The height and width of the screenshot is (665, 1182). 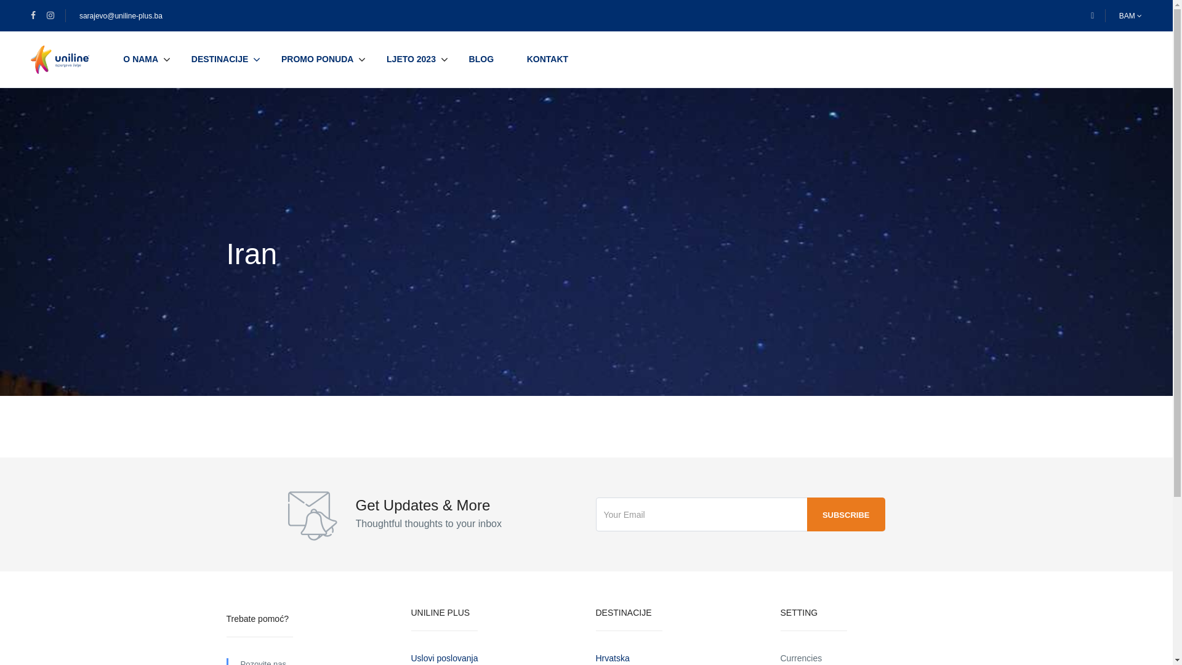 What do you see at coordinates (481, 59) in the screenshot?
I see `BLOG` at bounding box center [481, 59].